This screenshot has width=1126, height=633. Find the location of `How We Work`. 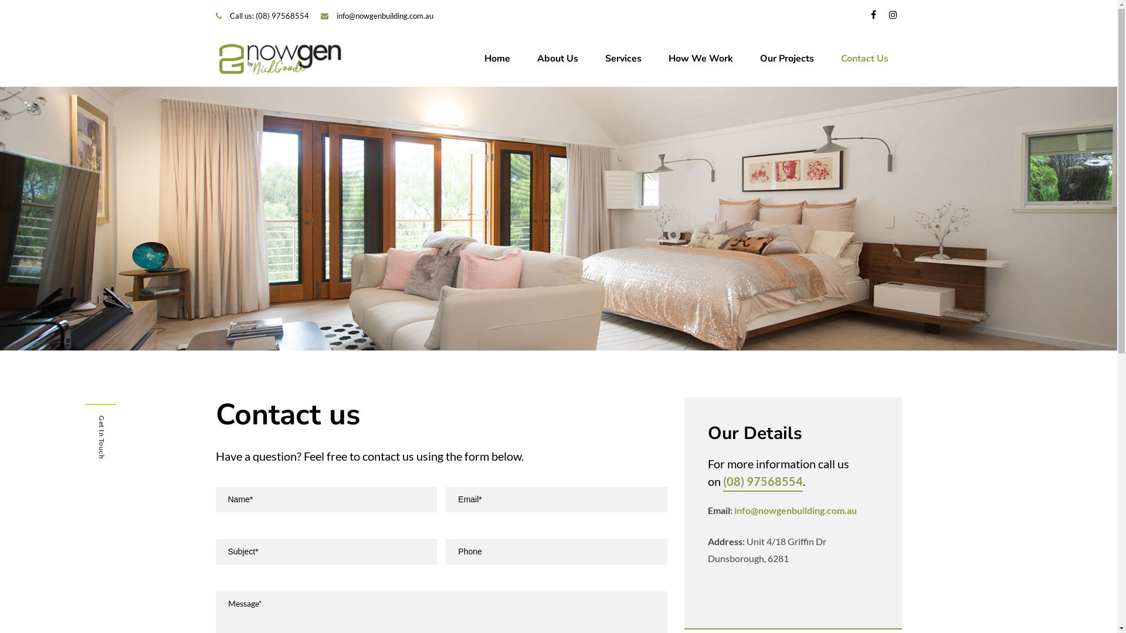

How We Work is located at coordinates (700, 59).